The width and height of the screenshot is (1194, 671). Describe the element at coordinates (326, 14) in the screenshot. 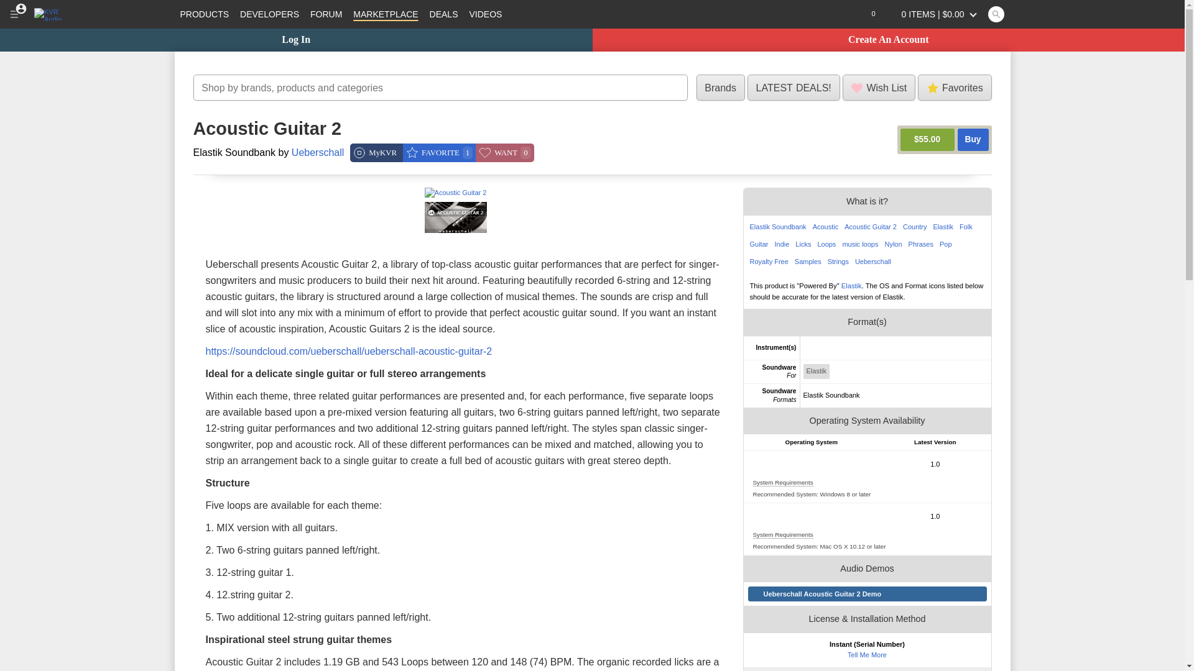

I see `Forum` at that location.